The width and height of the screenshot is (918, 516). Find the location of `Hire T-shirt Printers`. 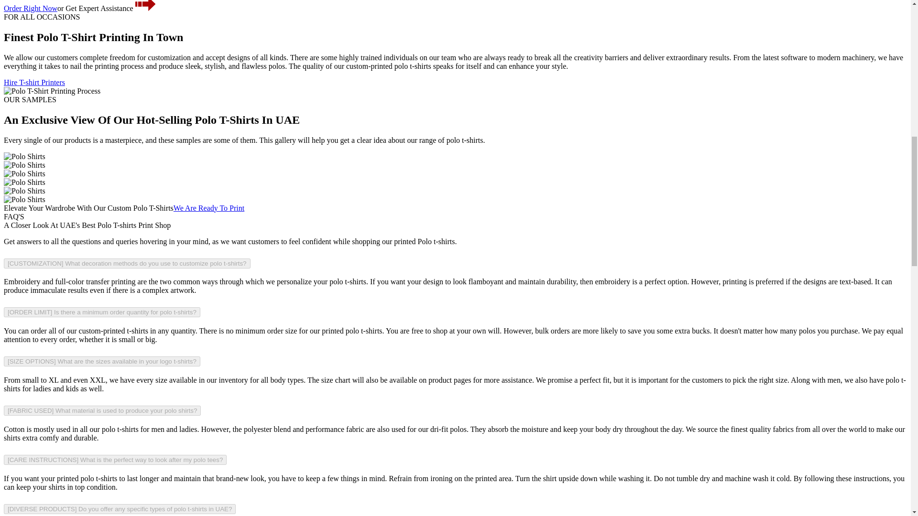

Hire T-shirt Printers is located at coordinates (34, 82).